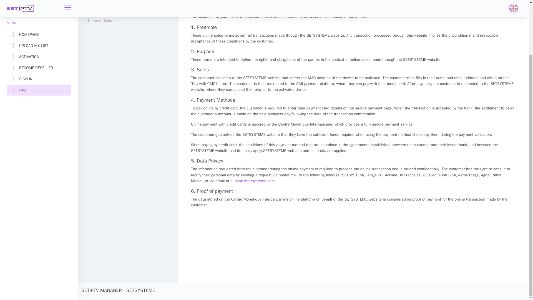  Describe the element at coordinates (128, 10) in the screenshot. I see `Privacy Policy` at that location.